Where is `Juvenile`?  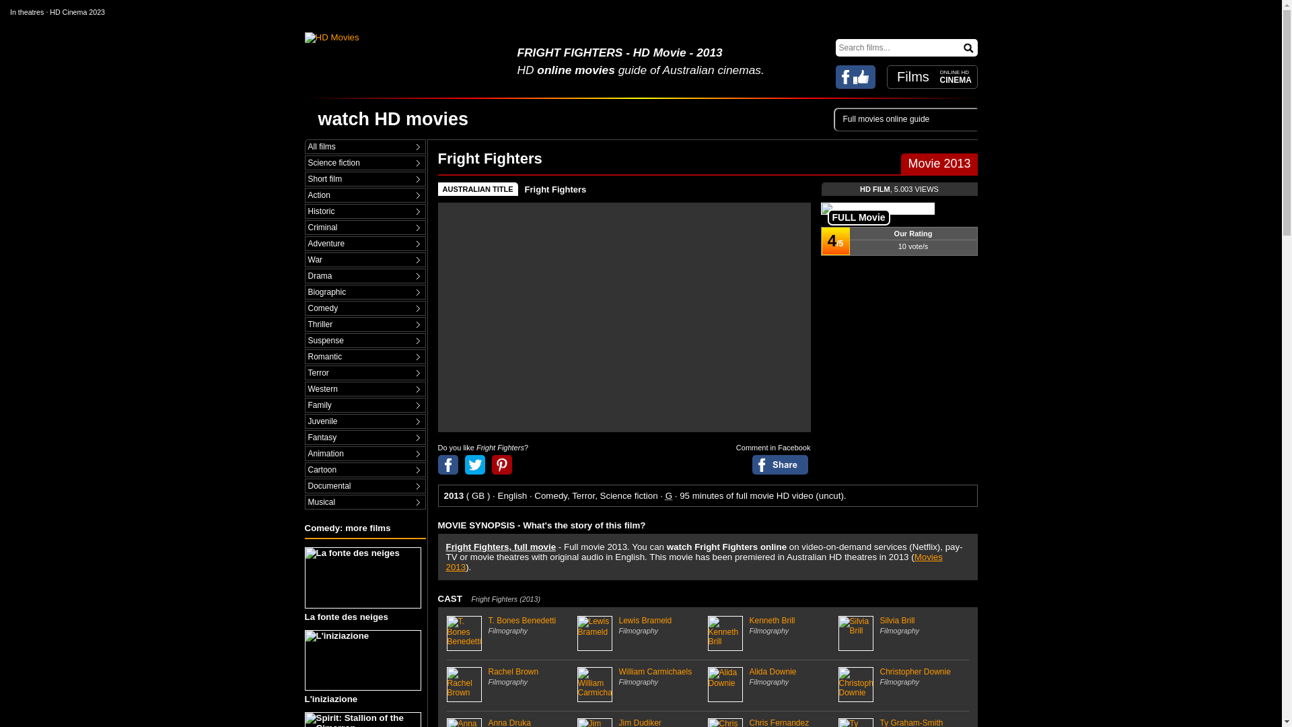 Juvenile is located at coordinates (365, 421).